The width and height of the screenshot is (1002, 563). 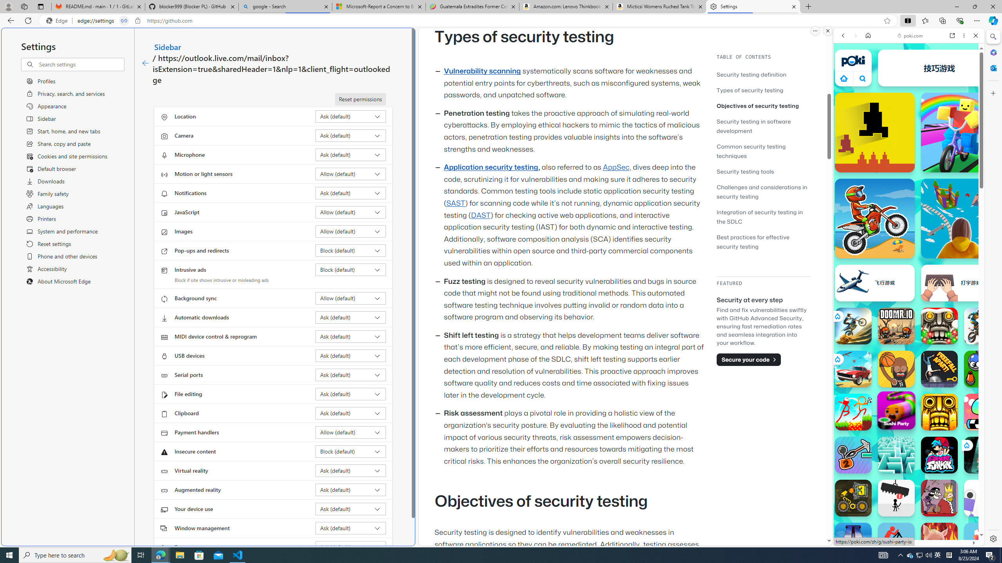 I want to click on Camera Ask (default), so click(x=351, y=135).